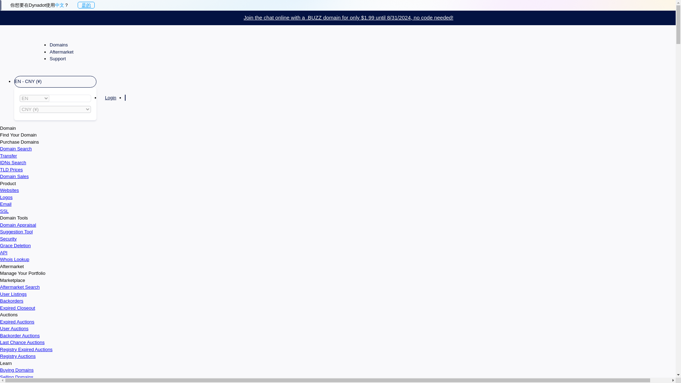 The width and height of the screenshot is (681, 383). Describe the element at coordinates (16, 231) in the screenshot. I see `Suggestion Tool` at that location.